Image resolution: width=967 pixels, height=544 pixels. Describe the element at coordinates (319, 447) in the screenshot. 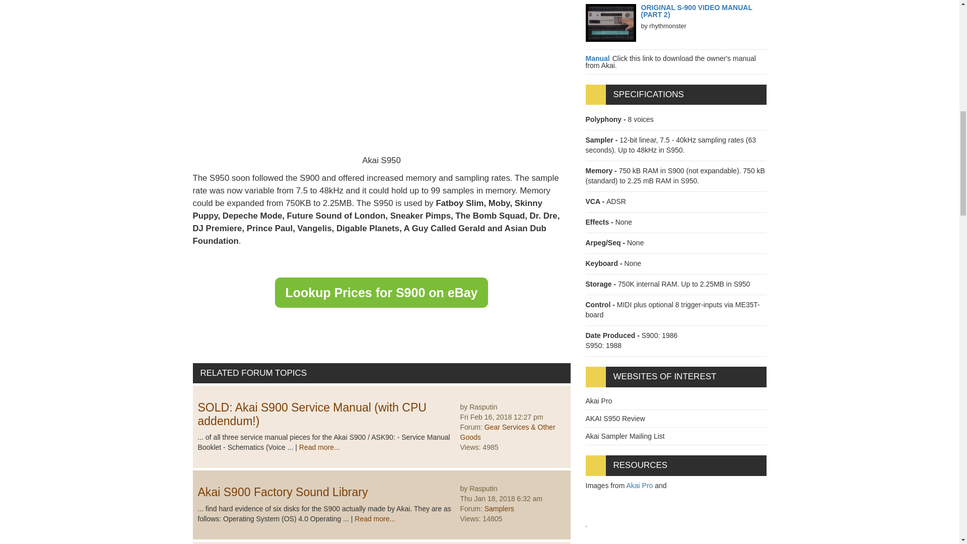

I see `Read more...` at that location.